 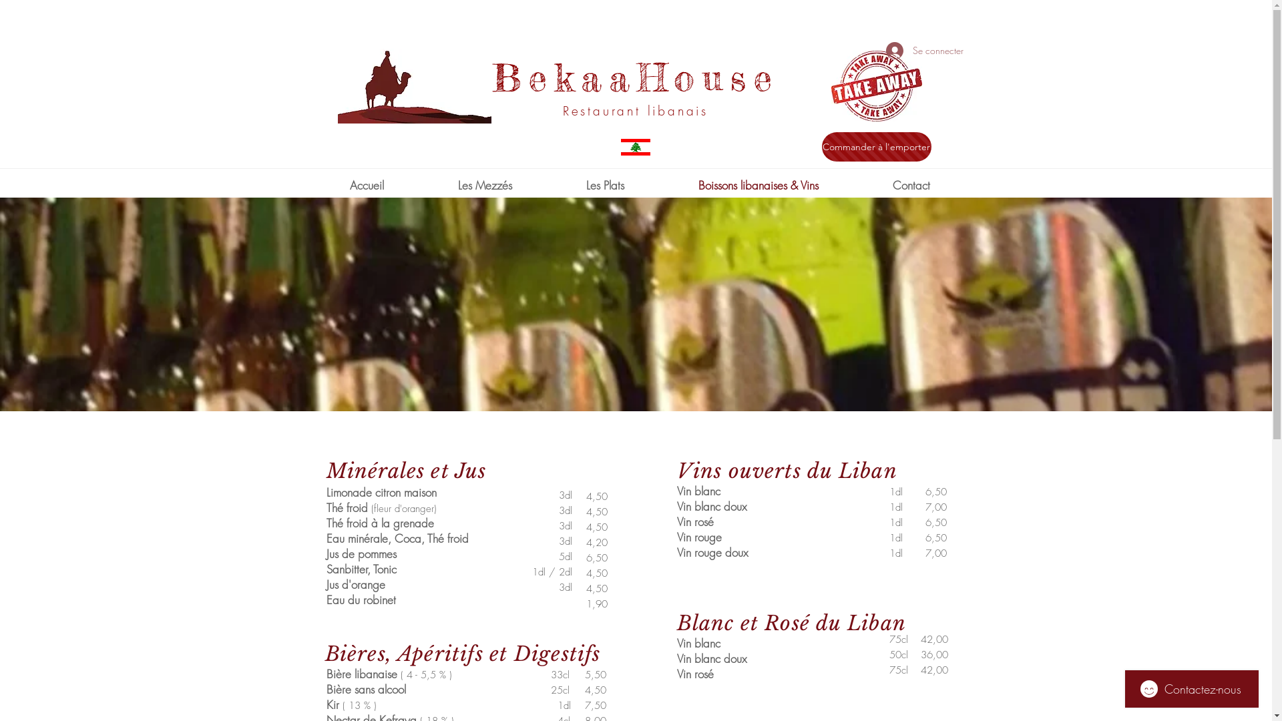 What do you see at coordinates (605, 186) in the screenshot?
I see `Les Plats` at bounding box center [605, 186].